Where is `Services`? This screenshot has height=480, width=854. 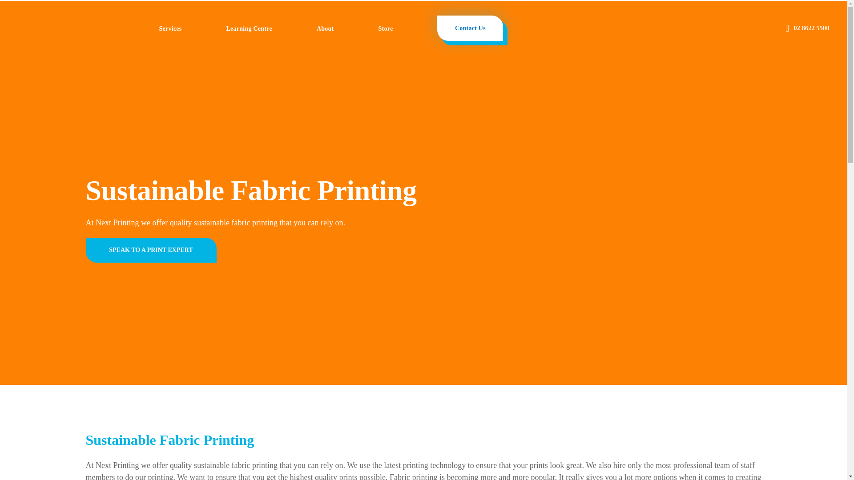
Services is located at coordinates (170, 29).